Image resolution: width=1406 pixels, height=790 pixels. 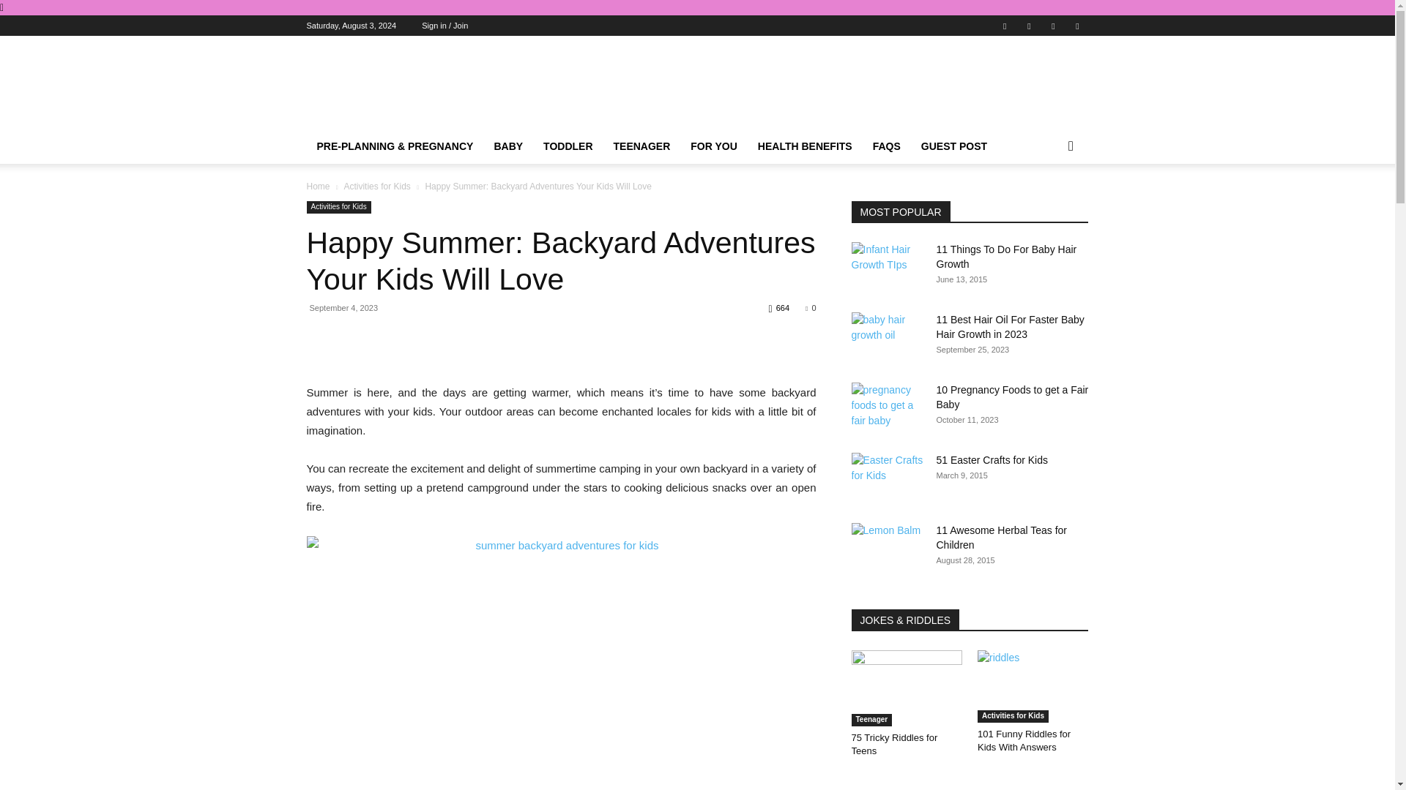 I want to click on Activities for Kids, so click(x=338, y=207).